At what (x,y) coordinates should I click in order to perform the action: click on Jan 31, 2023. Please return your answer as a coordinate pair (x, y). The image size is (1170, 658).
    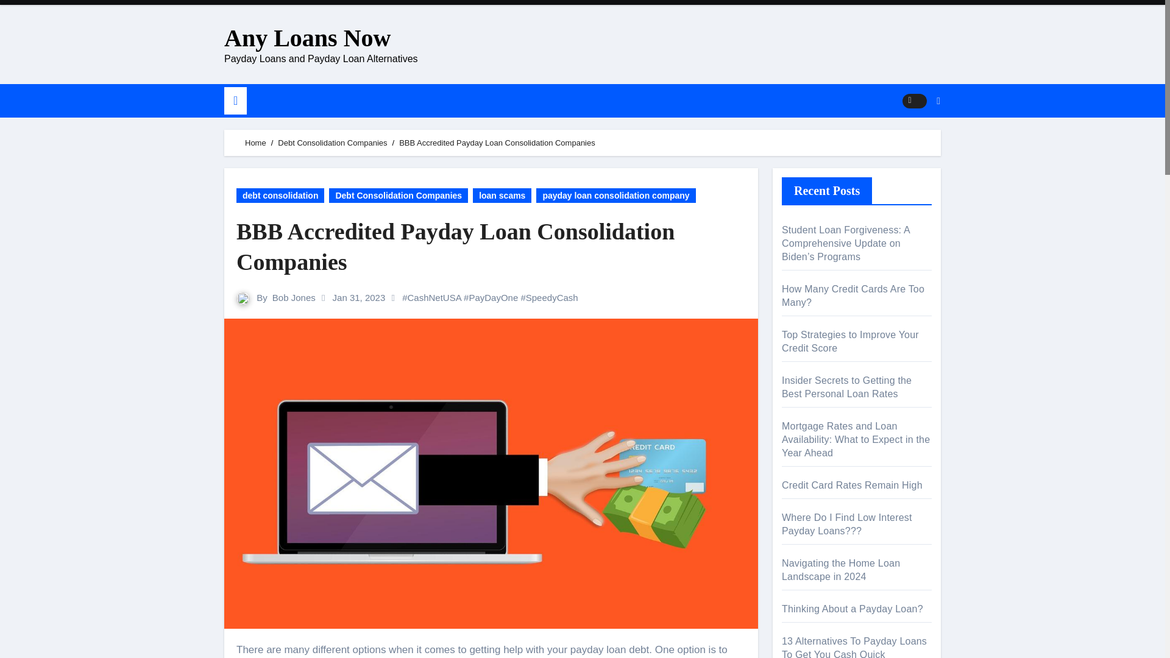
    Looking at the image, I should click on (360, 297).